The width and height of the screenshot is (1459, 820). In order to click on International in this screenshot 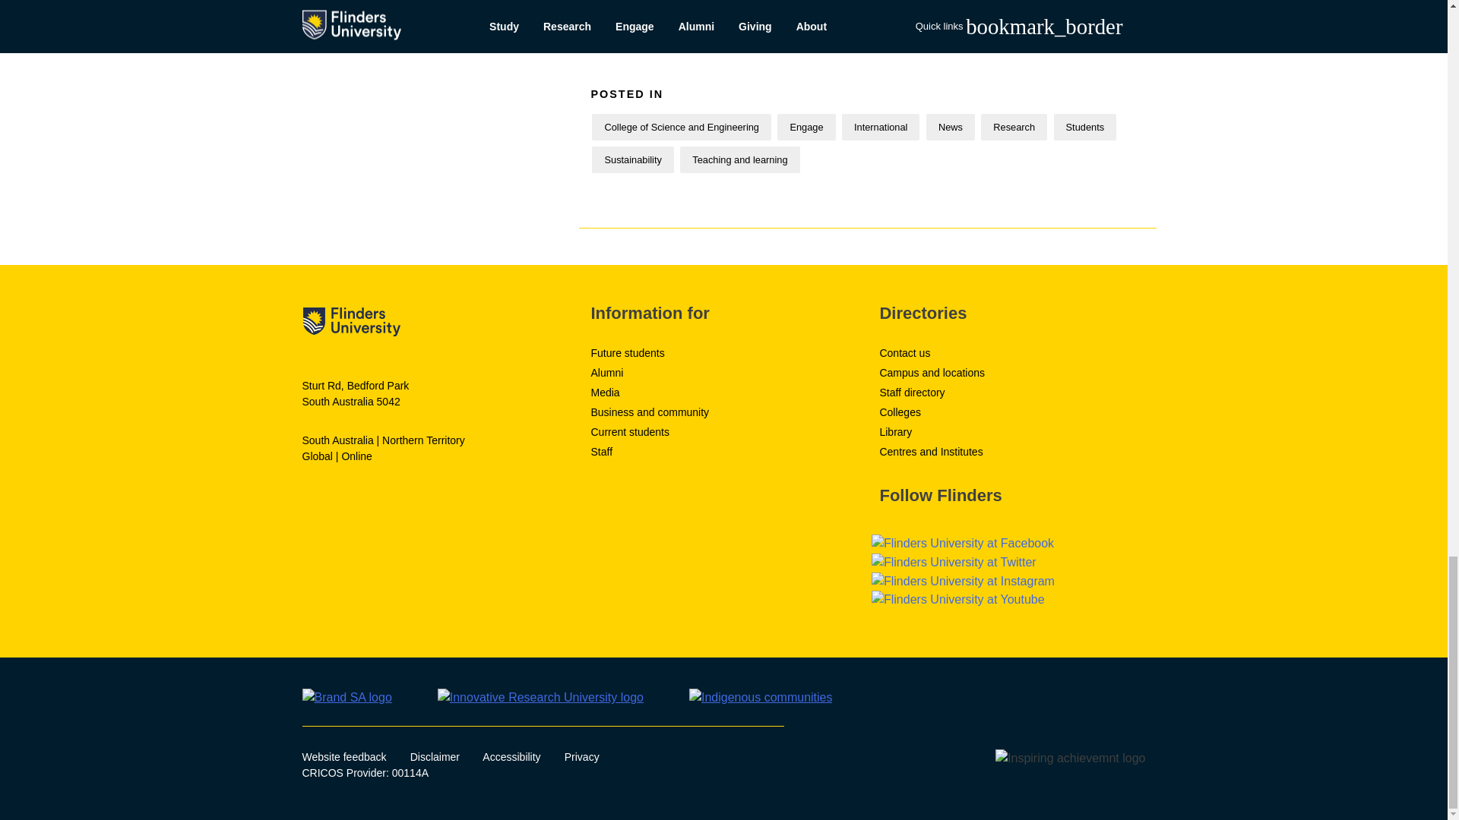, I will do `click(880, 127)`.